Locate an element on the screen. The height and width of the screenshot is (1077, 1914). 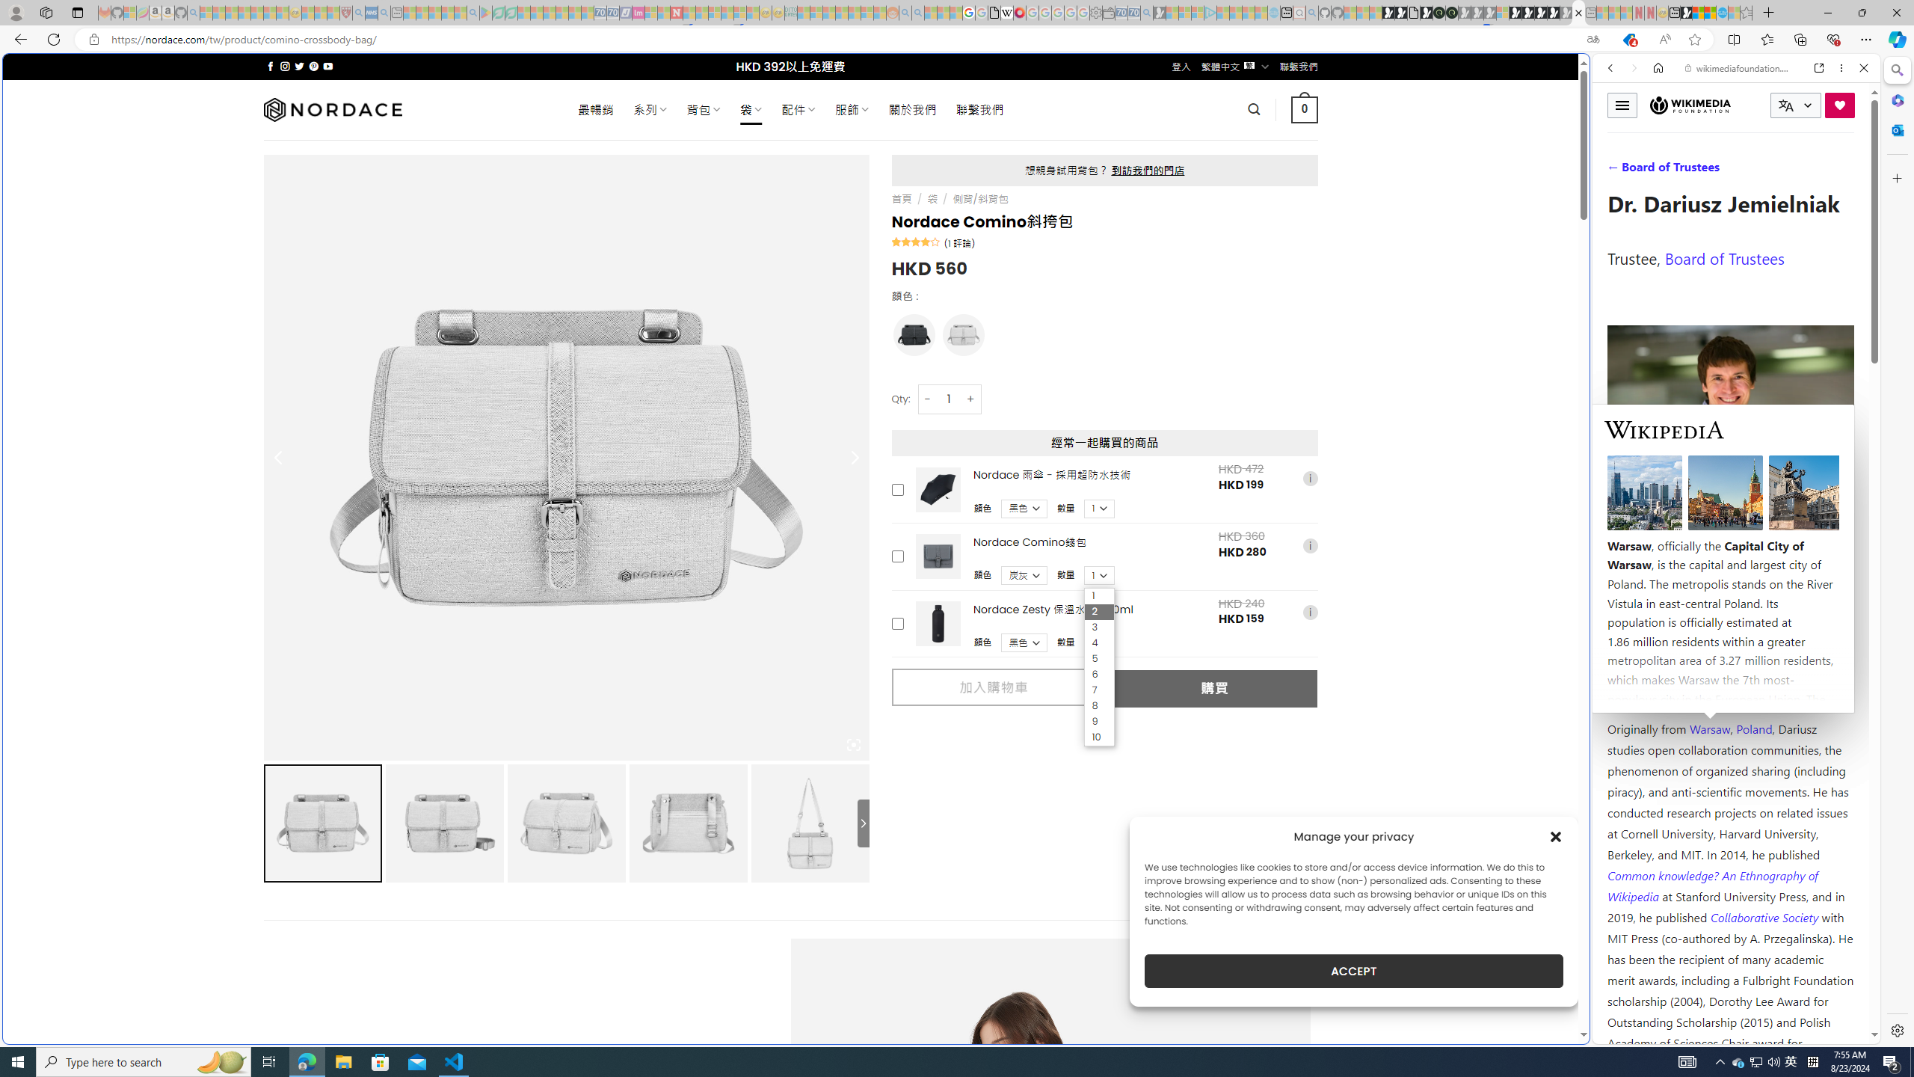
5 is located at coordinates (1099, 659).